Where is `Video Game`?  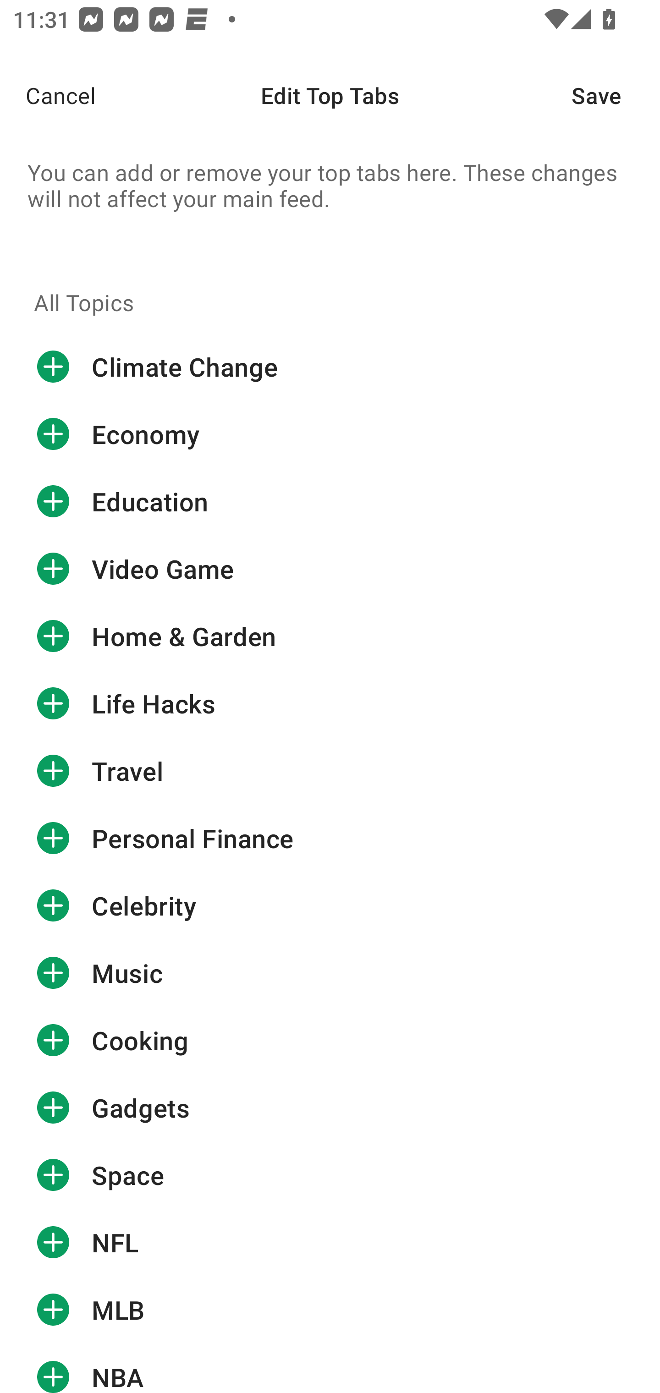 Video Game is located at coordinates (330, 569).